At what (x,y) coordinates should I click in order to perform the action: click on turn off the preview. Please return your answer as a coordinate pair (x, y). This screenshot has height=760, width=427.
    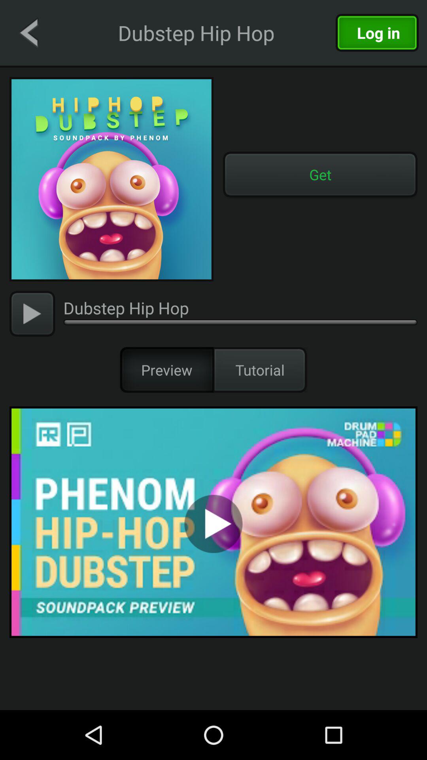
    Looking at the image, I should click on (167, 370).